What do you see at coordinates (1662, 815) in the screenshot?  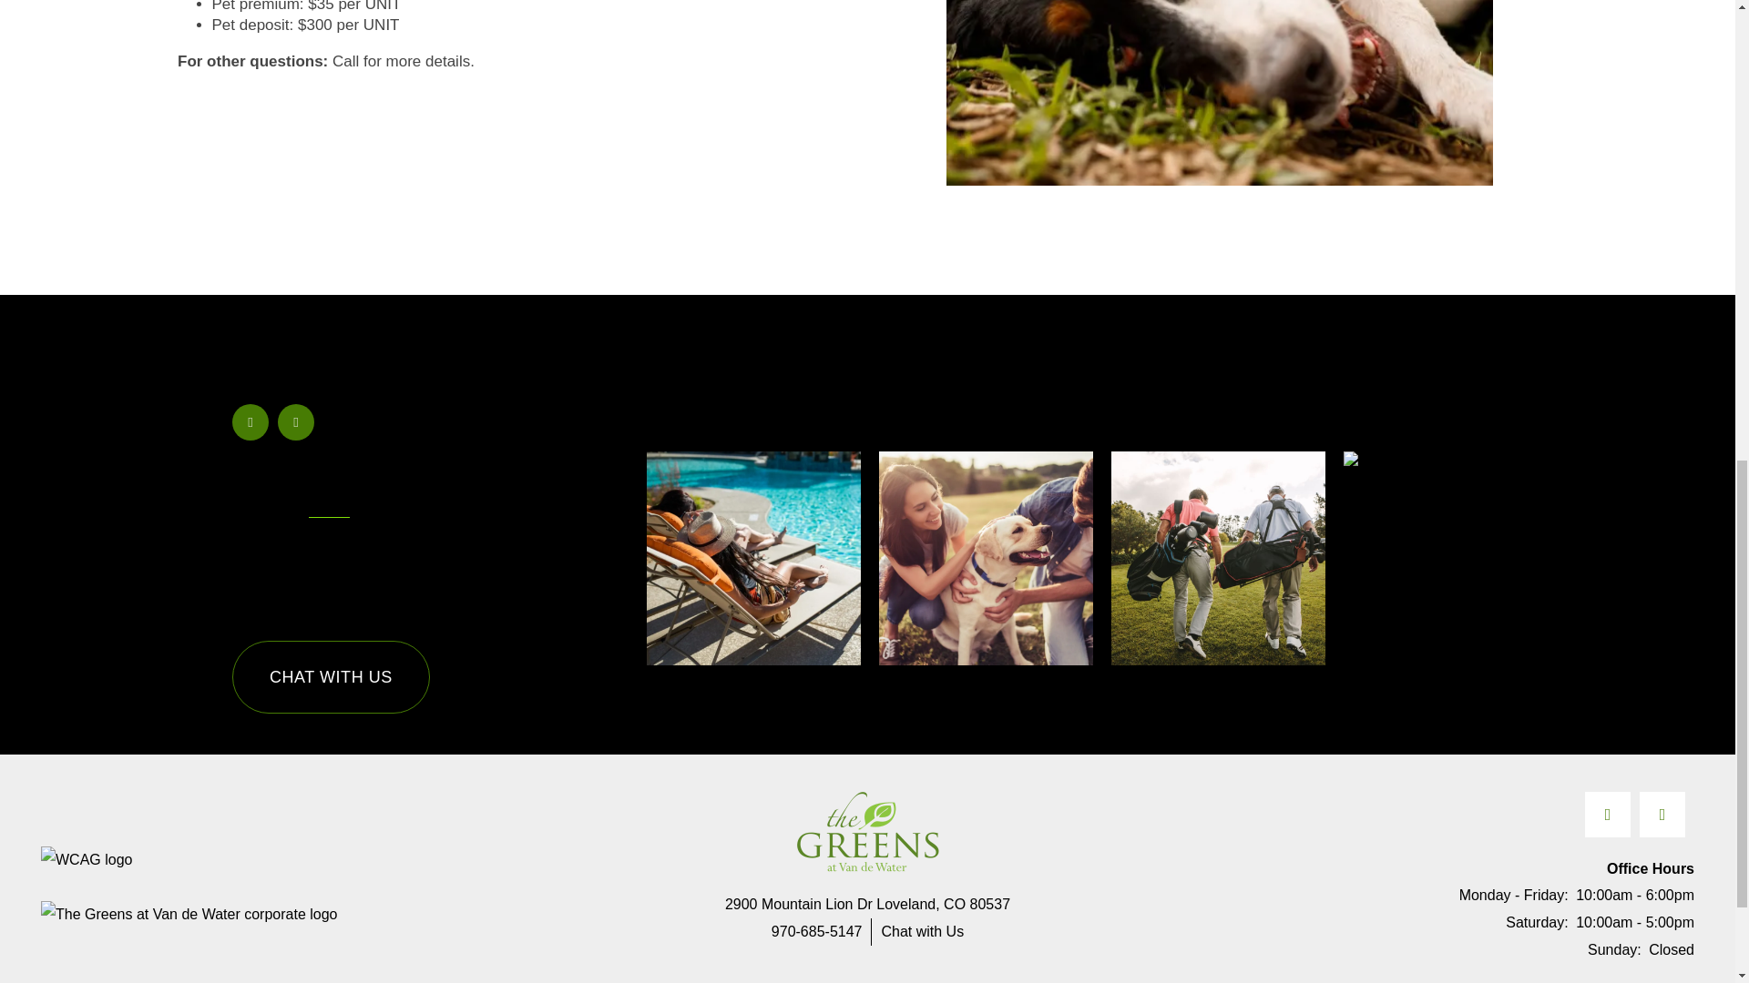 I see `Google My Business` at bounding box center [1662, 815].